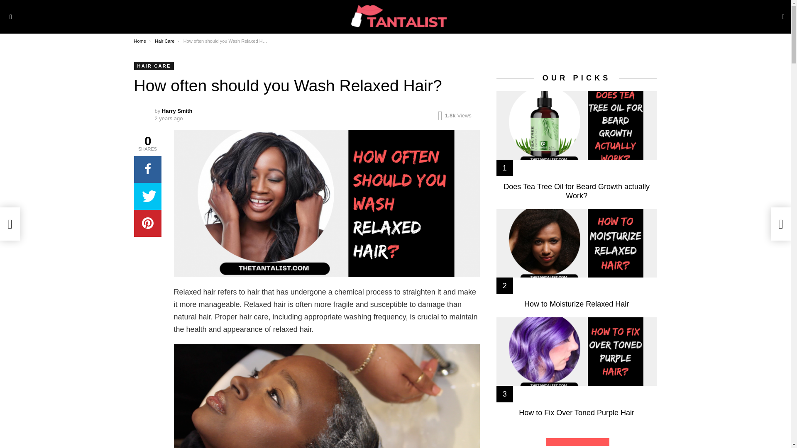  I want to click on HAIR CARE, so click(154, 66).